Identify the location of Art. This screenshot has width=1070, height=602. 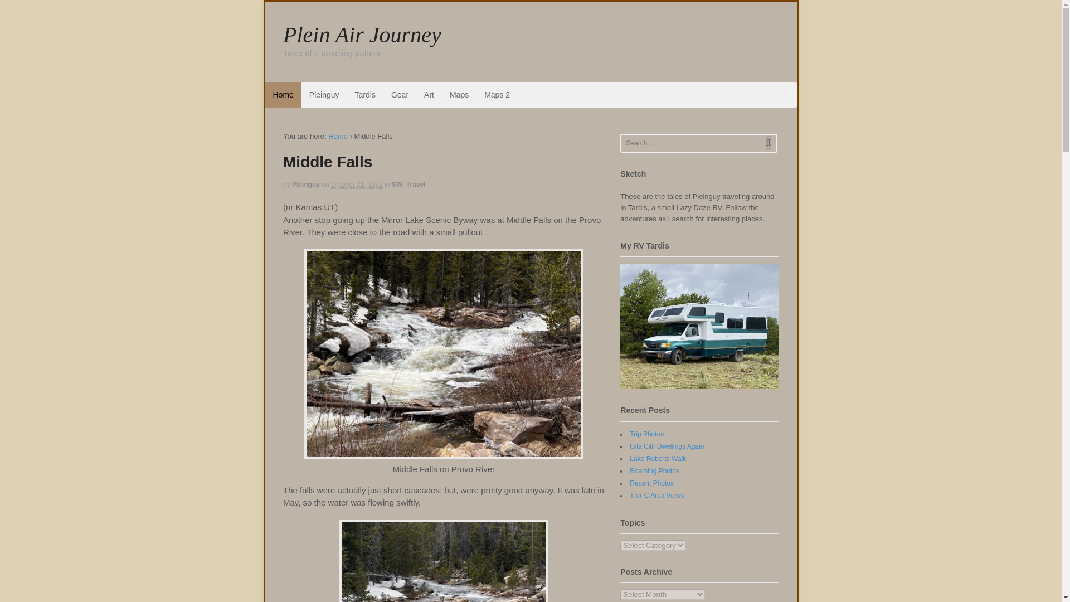
(429, 95).